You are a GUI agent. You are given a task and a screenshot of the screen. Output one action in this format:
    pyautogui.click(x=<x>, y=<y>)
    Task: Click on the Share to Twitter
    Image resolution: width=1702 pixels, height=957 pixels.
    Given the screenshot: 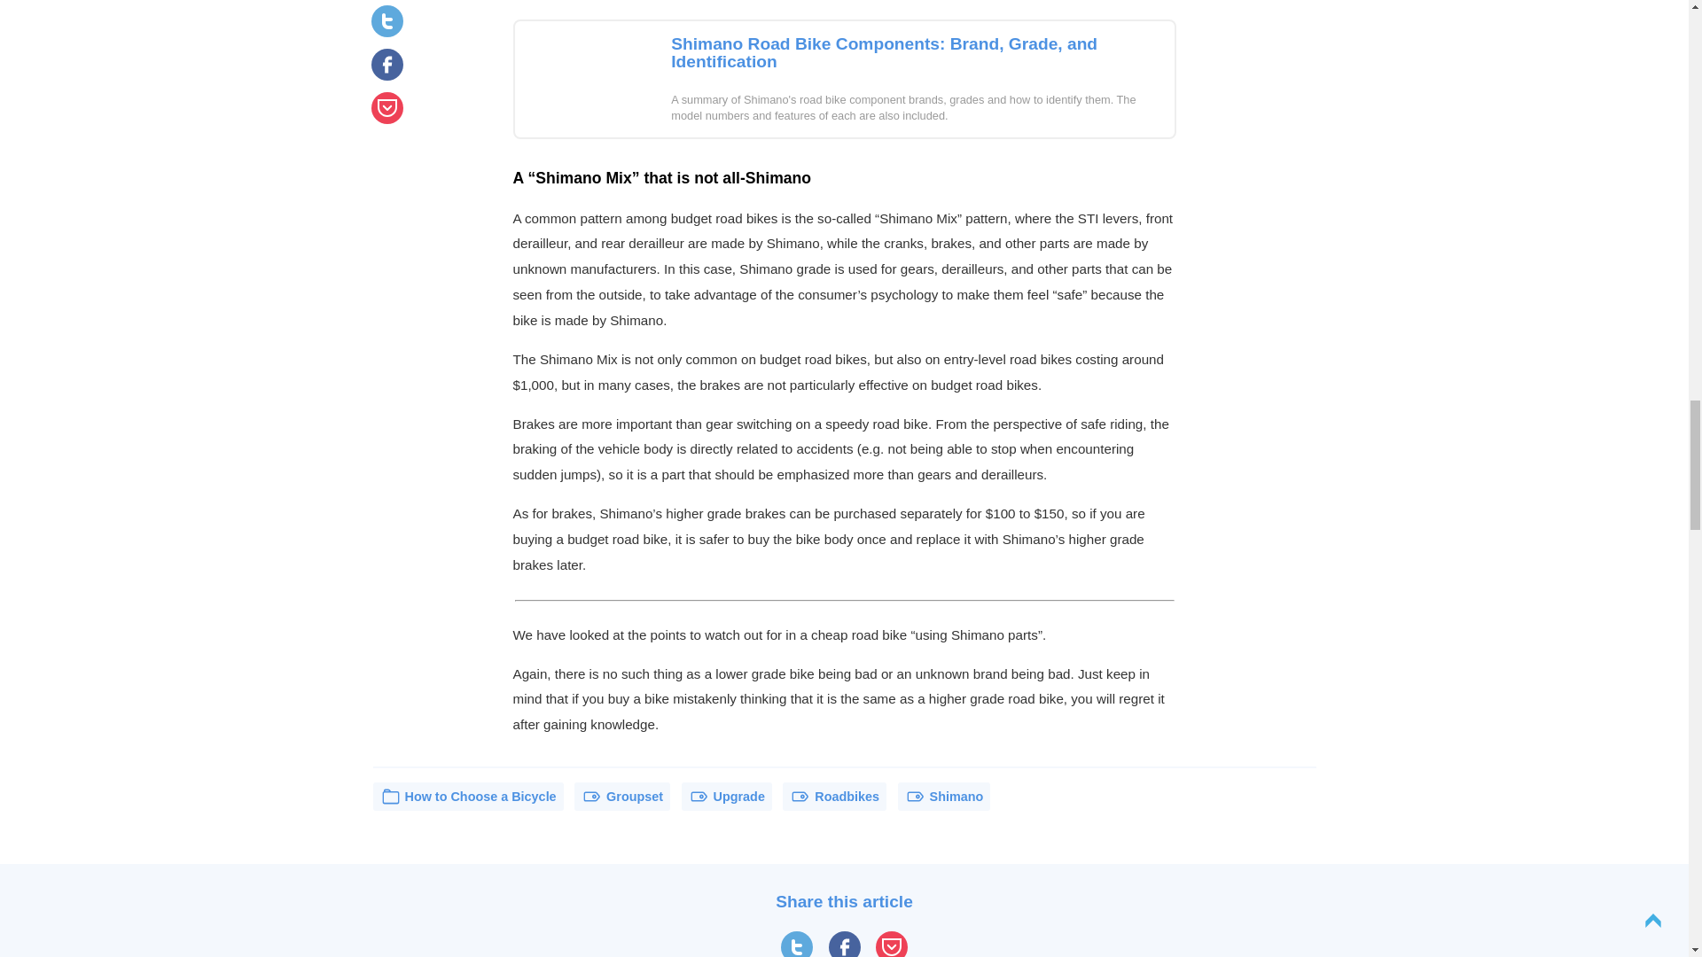 What is the action you would take?
    pyautogui.click(x=797, y=944)
    